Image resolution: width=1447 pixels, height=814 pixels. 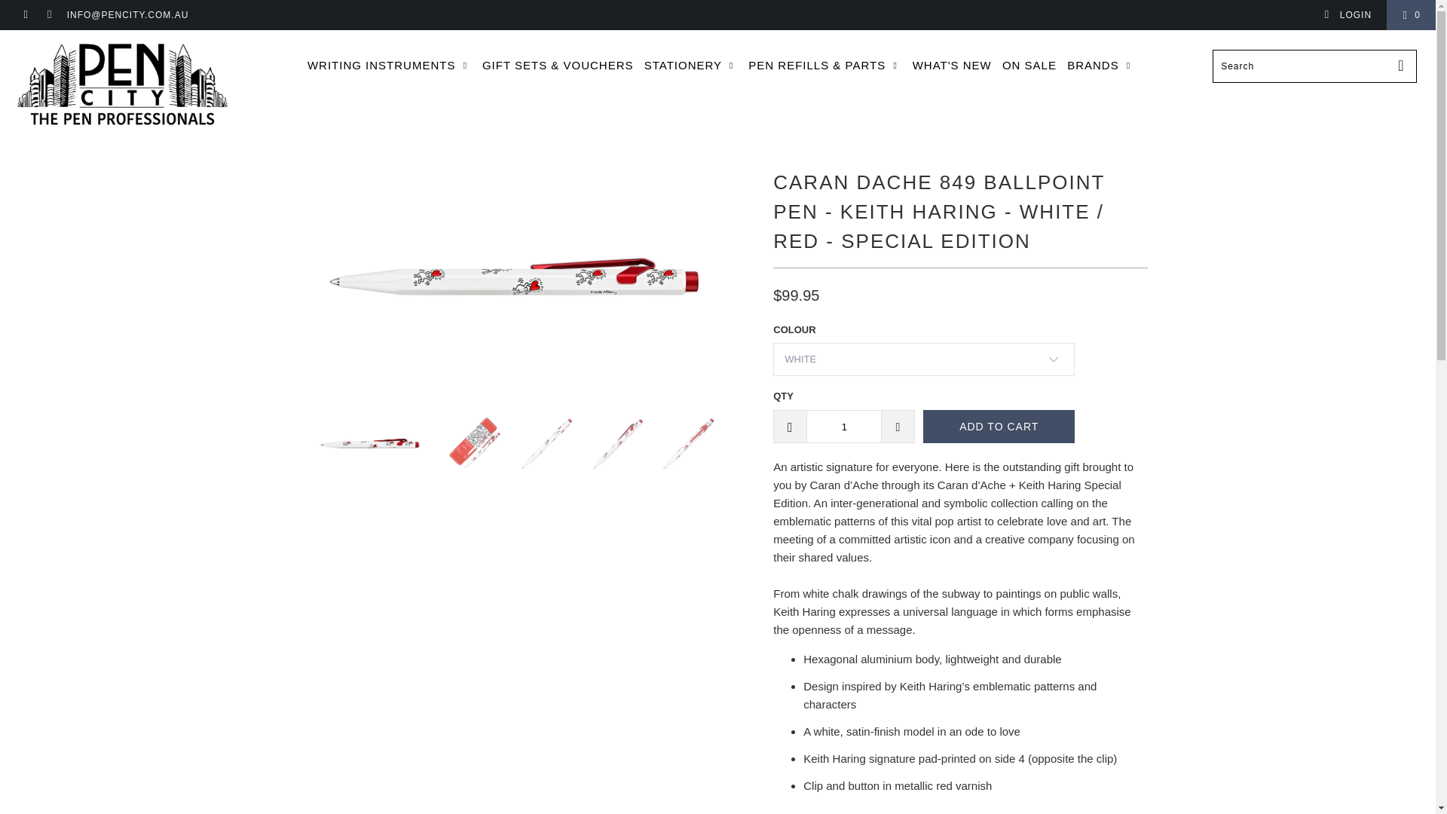 What do you see at coordinates (48, 15) in the screenshot?
I see `Pen City on Instagram` at bounding box center [48, 15].